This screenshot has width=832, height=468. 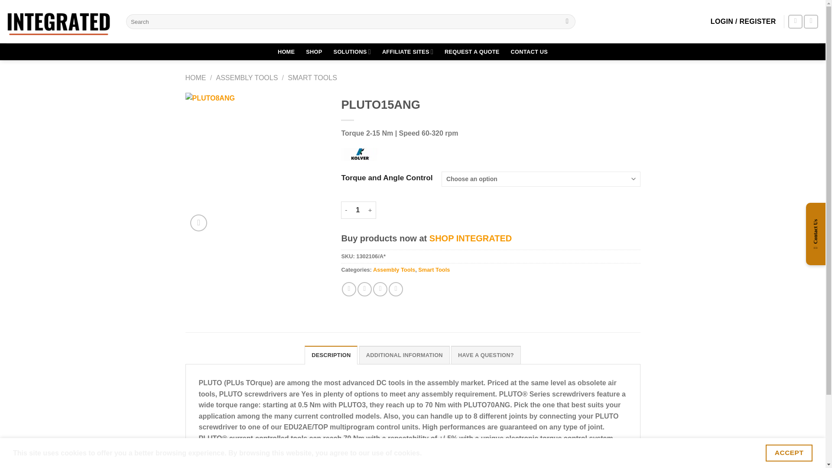 What do you see at coordinates (395, 289) in the screenshot?
I see `Share on LinkedIn` at bounding box center [395, 289].